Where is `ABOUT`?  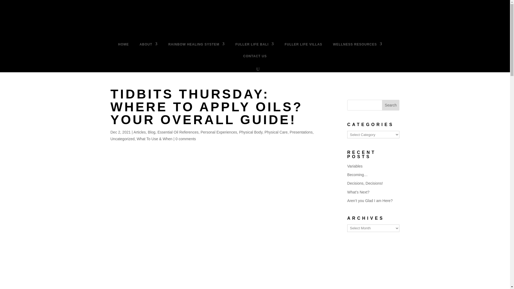
ABOUT is located at coordinates (148, 45).